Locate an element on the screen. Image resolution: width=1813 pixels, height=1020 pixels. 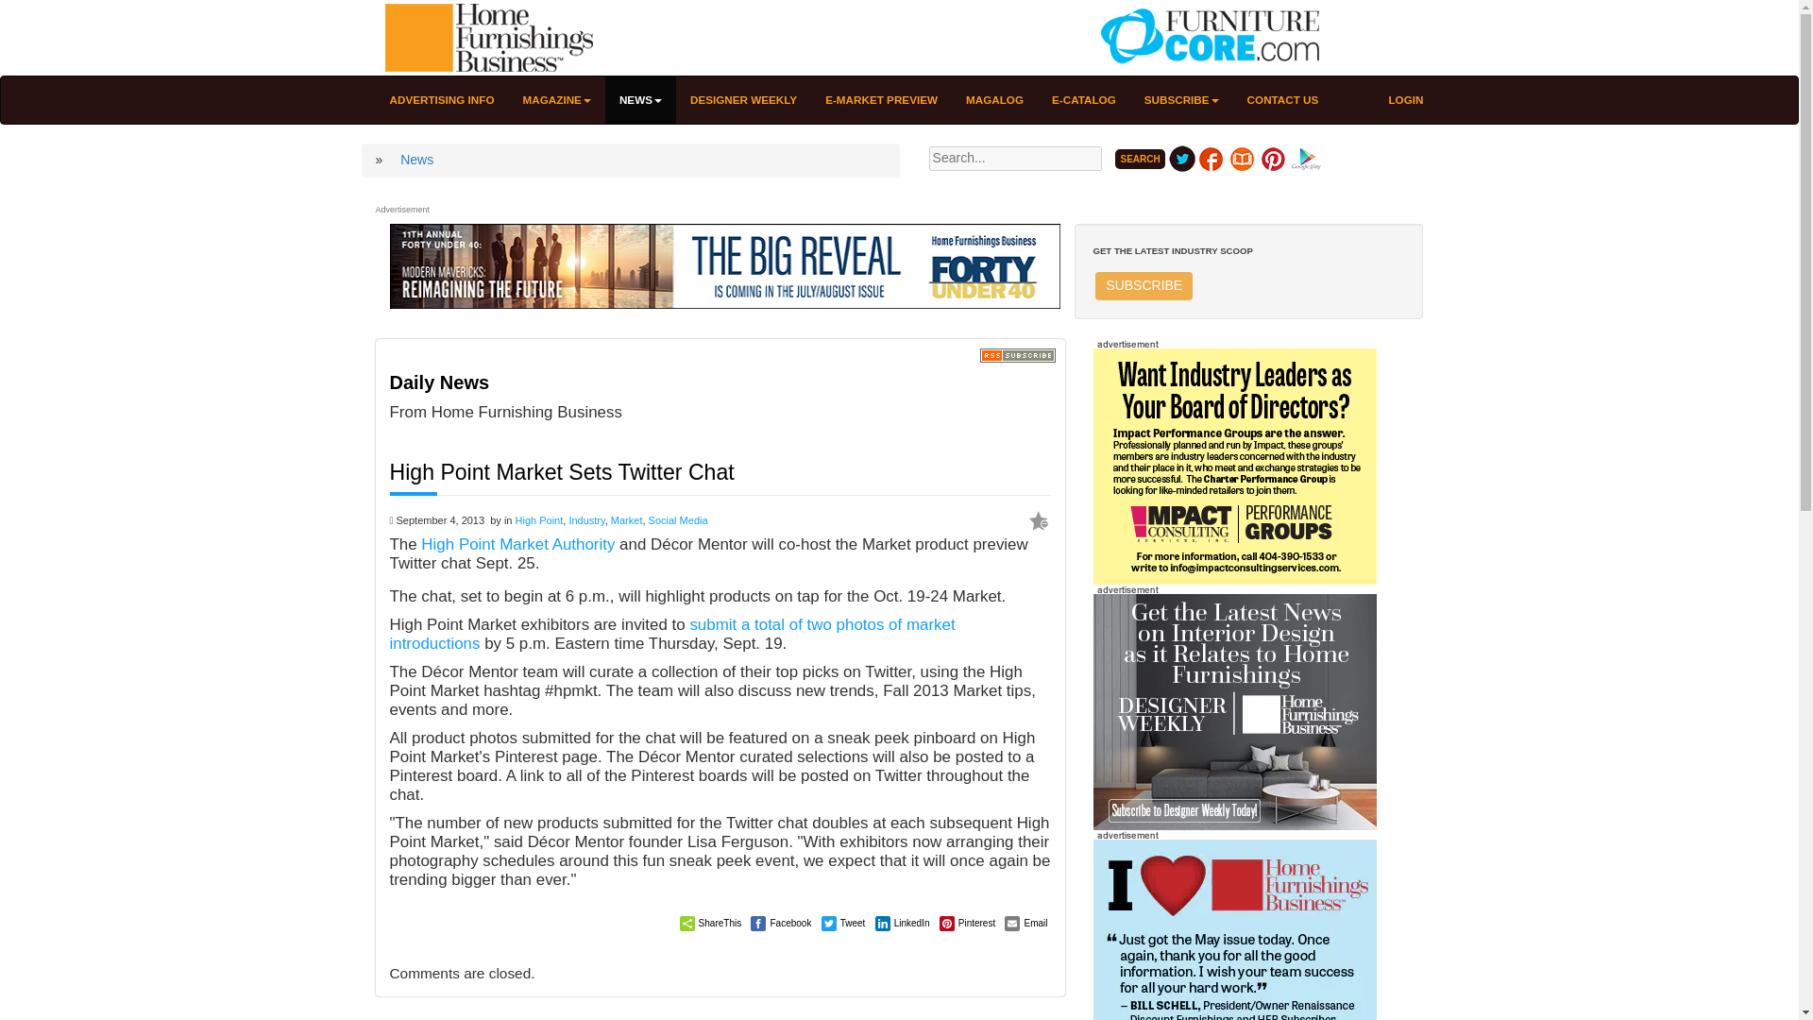
NEWS is located at coordinates (640, 100).